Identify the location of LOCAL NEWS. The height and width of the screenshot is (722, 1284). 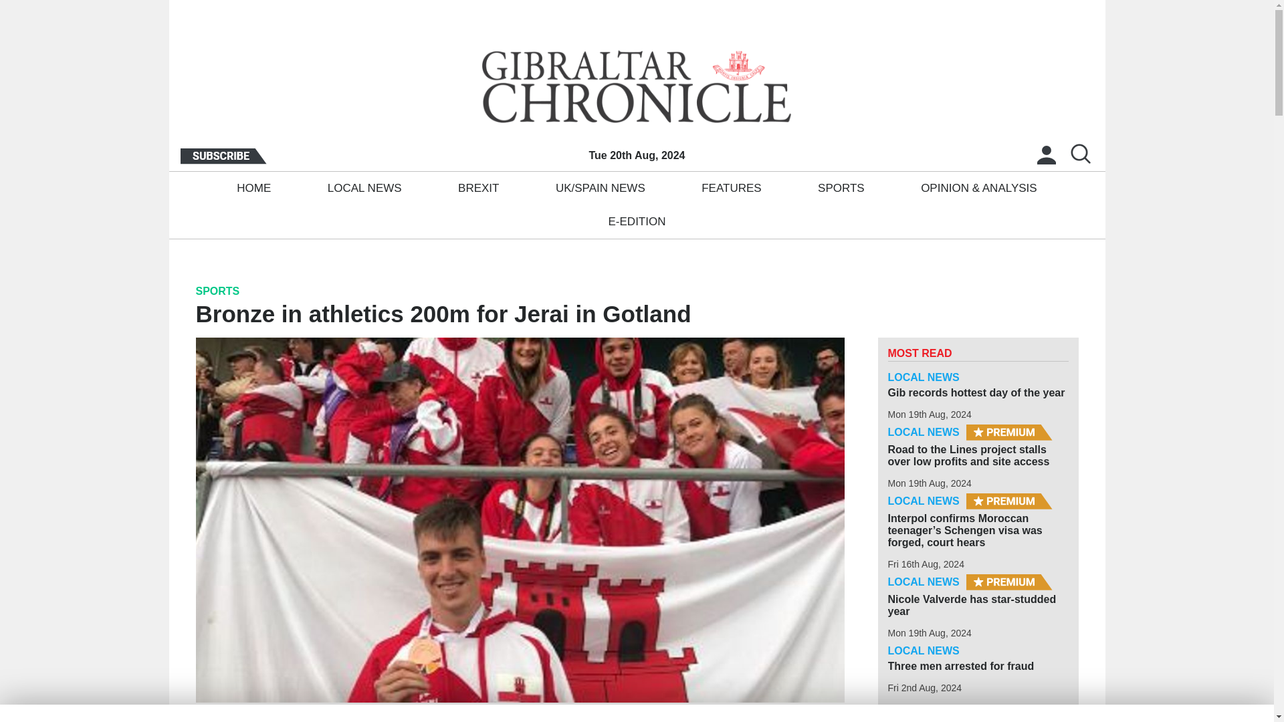
(364, 189).